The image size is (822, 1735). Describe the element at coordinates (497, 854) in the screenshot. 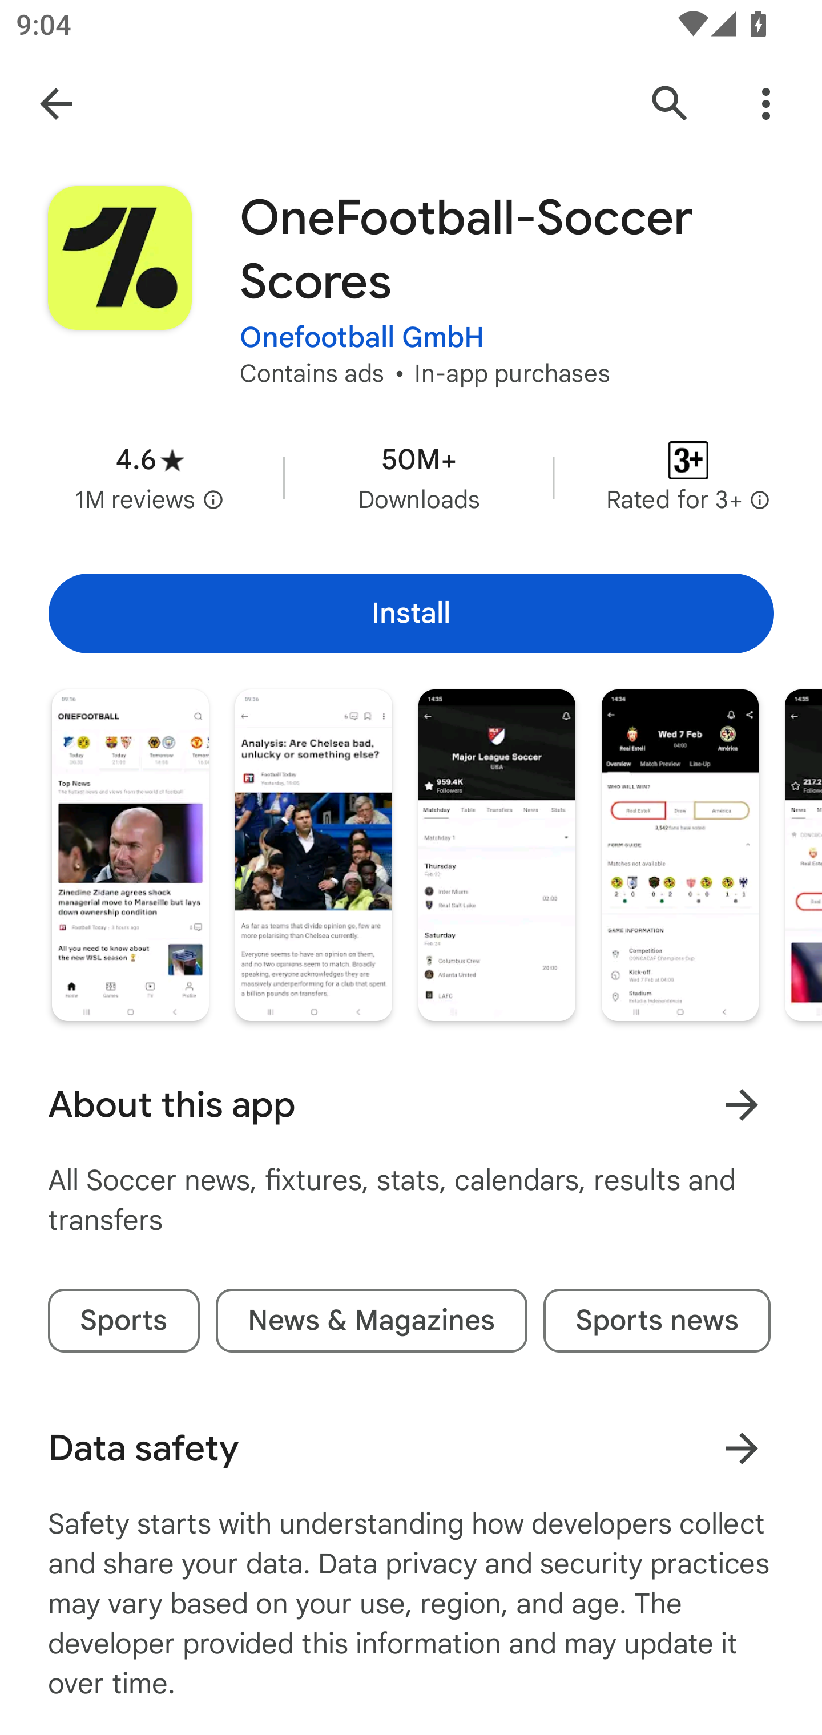

I see `Screenshot "3" of "8"` at that location.